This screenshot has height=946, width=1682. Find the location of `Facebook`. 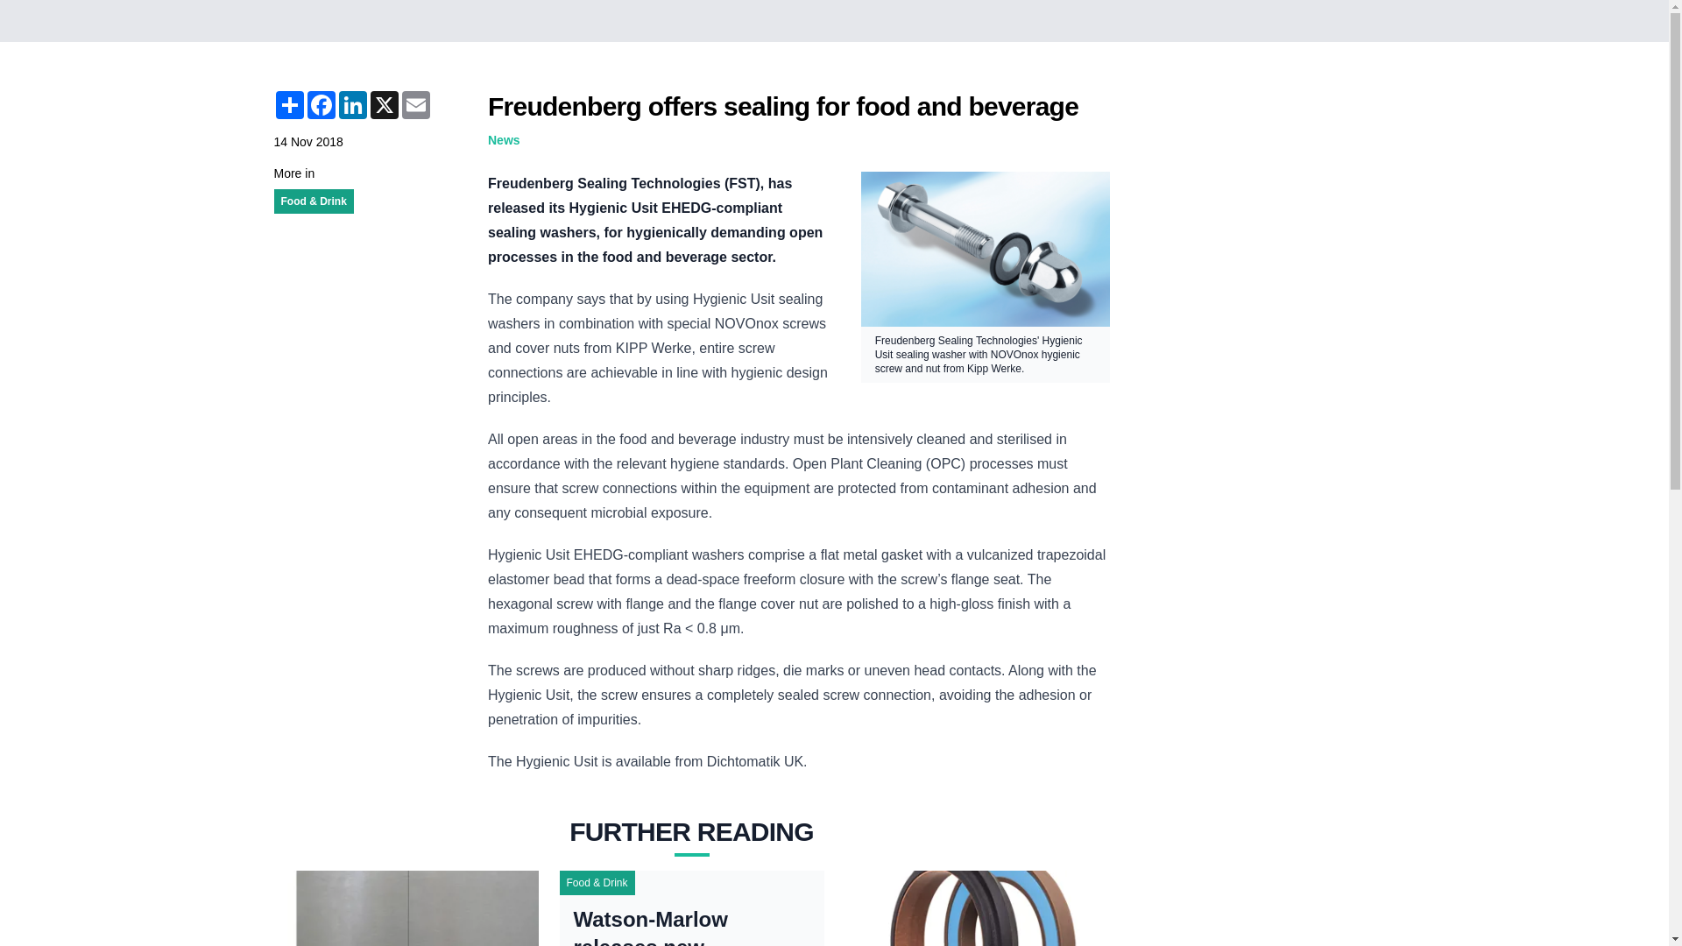

Facebook is located at coordinates (321, 105).